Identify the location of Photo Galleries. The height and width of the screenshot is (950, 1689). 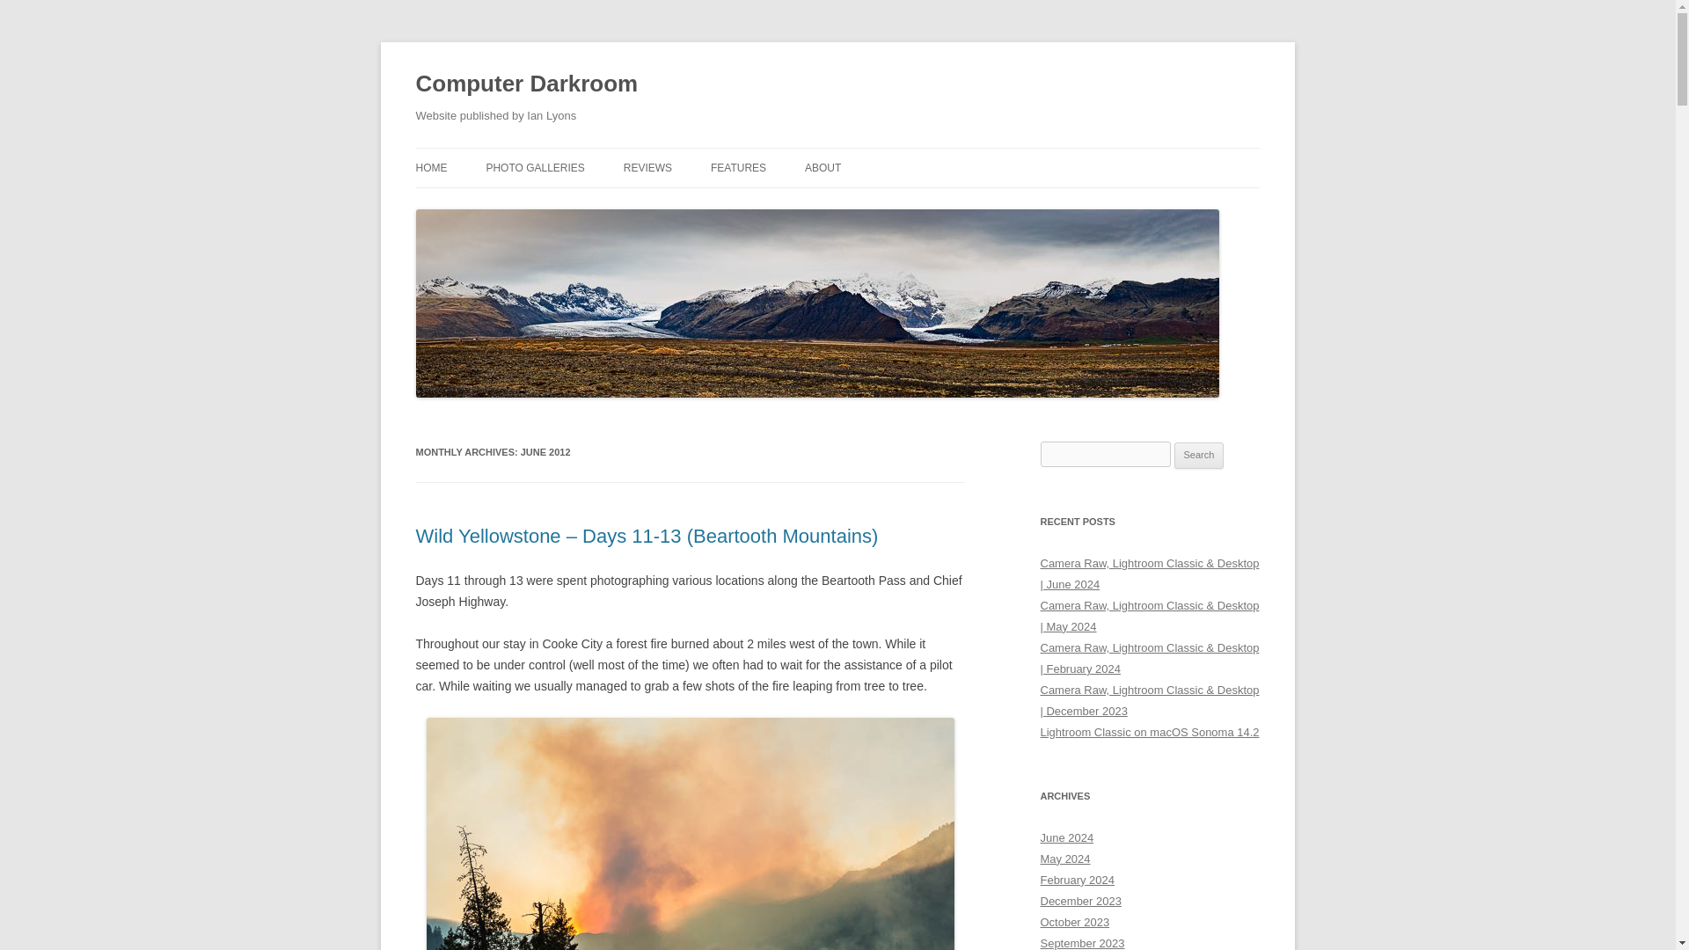
(535, 167).